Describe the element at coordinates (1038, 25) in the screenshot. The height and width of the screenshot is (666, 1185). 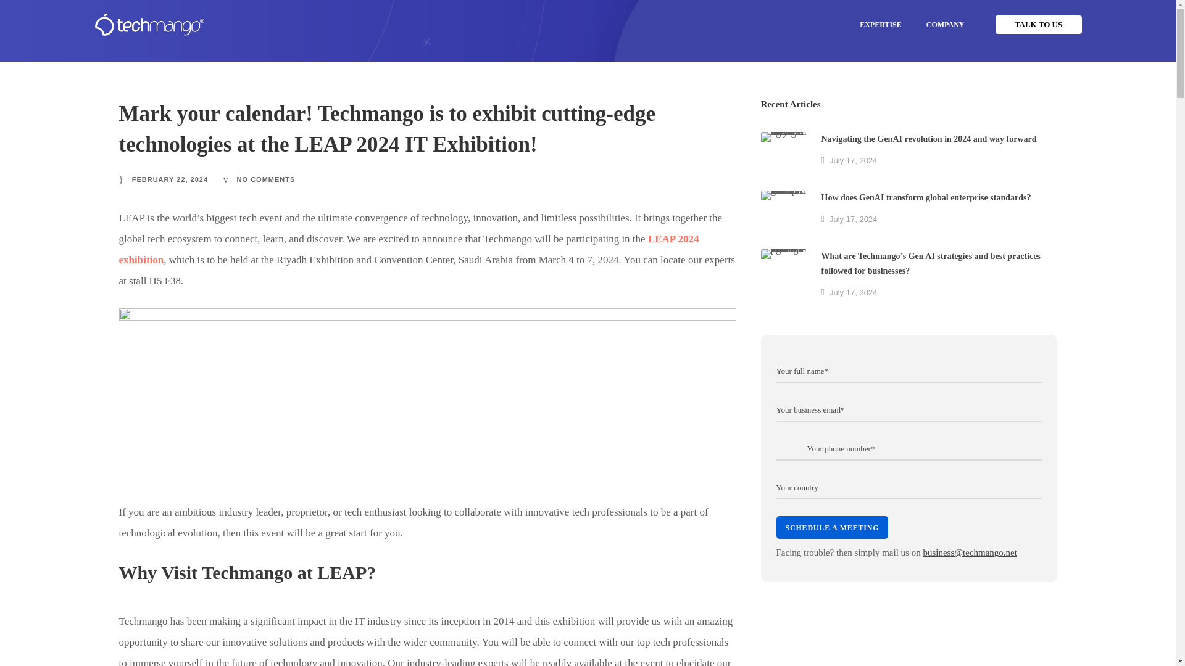
I see `TALK TO US` at that location.